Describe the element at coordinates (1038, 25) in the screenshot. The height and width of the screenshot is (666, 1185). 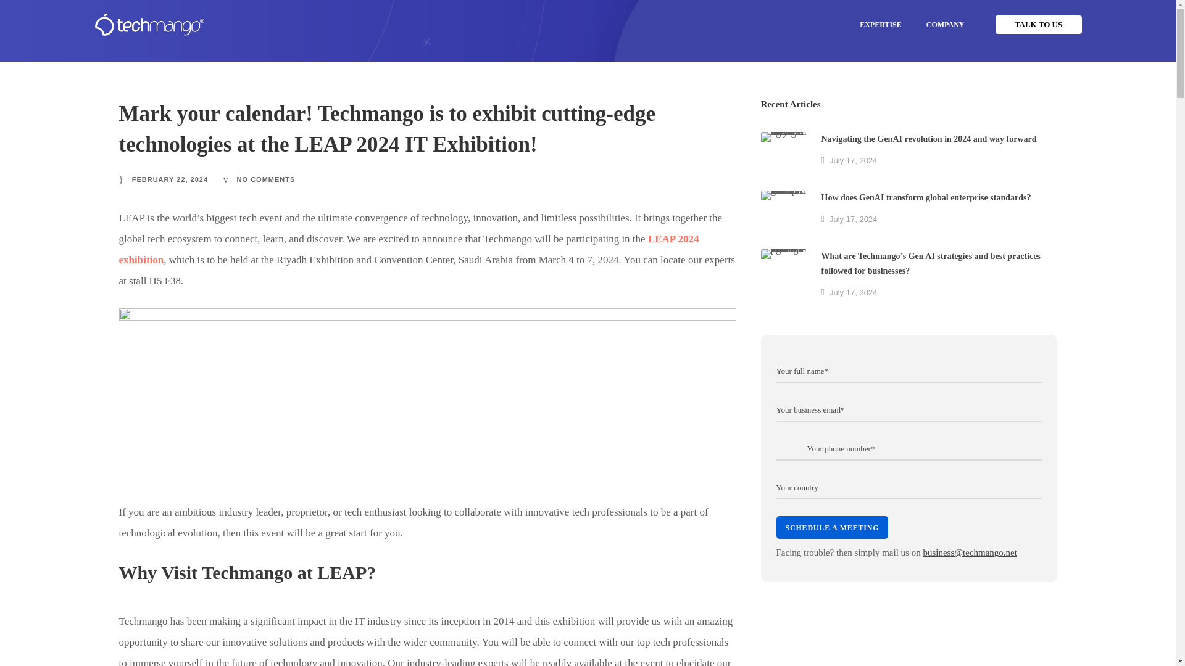
I see `TALK TO US` at that location.